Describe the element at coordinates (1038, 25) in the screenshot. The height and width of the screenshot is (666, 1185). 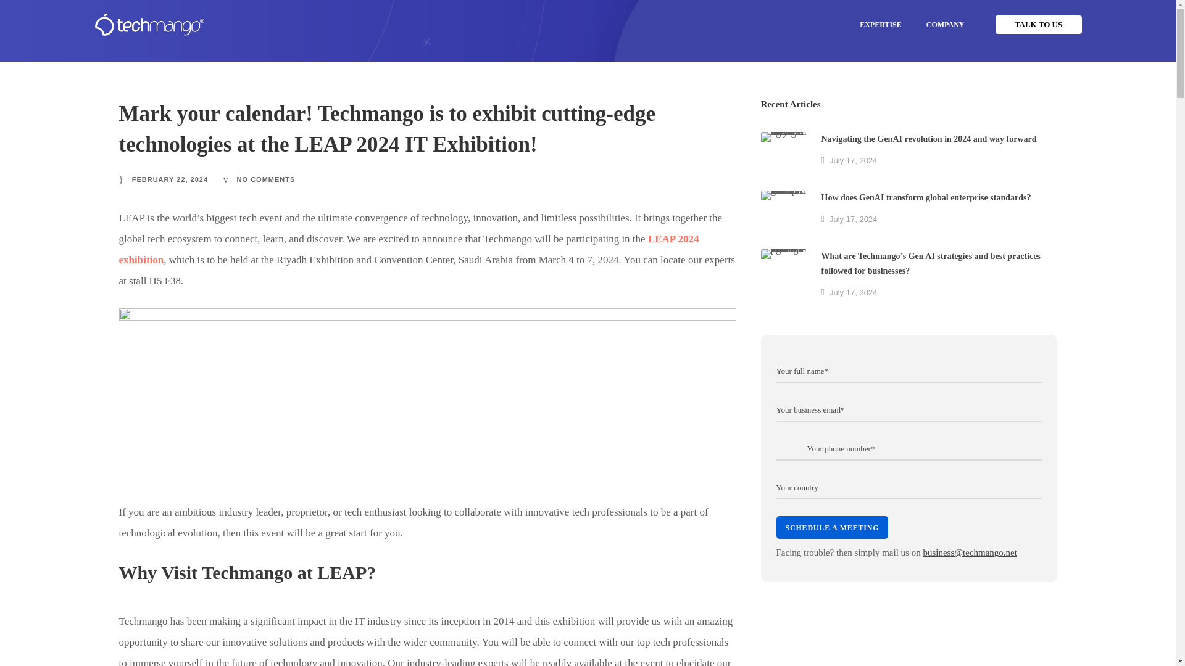
I see `TALK TO US` at that location.